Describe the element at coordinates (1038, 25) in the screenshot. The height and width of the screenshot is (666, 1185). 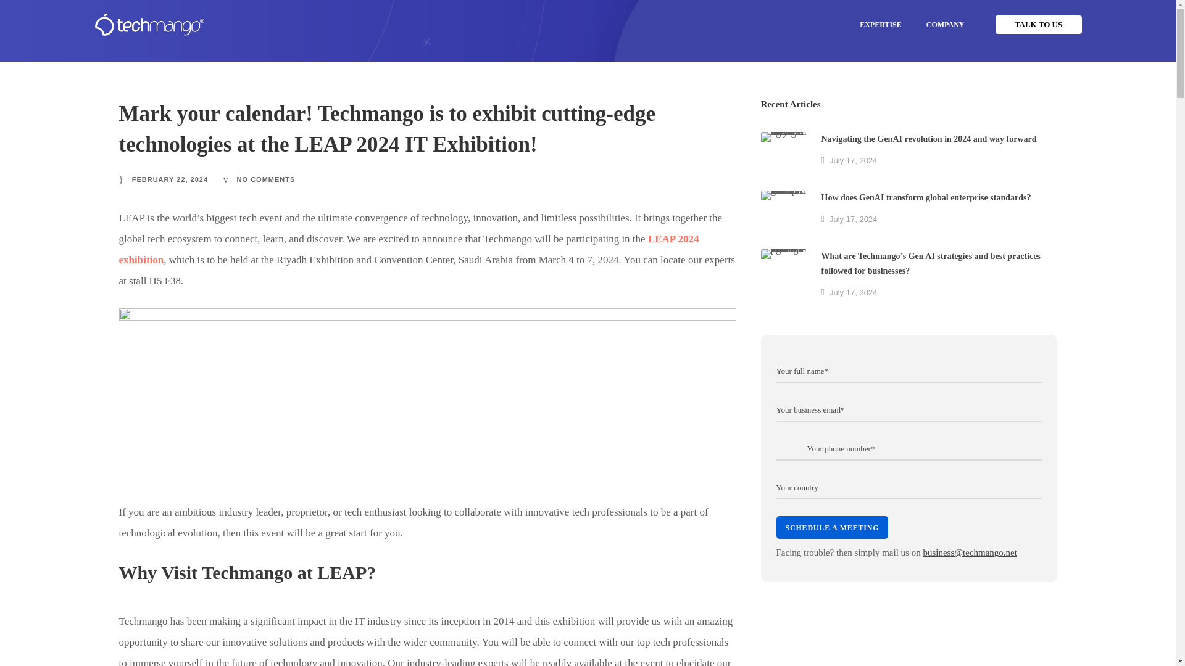
I see `TALK TO US` at that location.